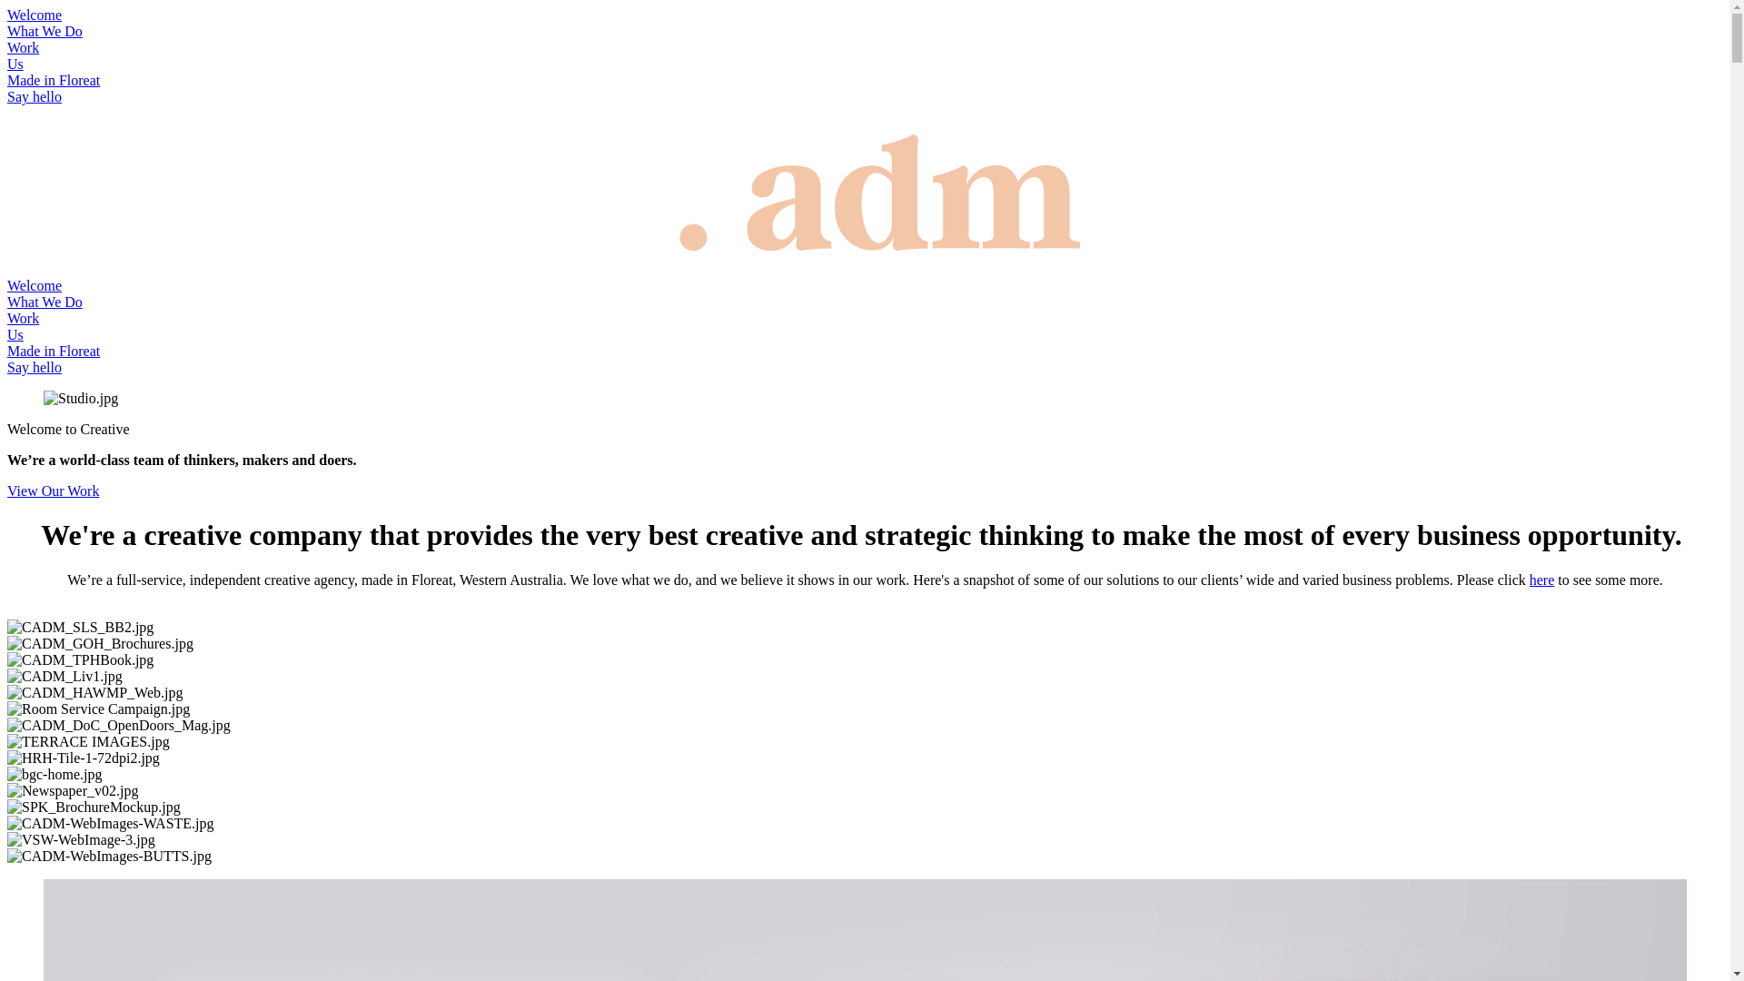  What do you see at coordinates (53, 490) in the screenshot?
I see `View Our Work` at bounding box center [53, 490].